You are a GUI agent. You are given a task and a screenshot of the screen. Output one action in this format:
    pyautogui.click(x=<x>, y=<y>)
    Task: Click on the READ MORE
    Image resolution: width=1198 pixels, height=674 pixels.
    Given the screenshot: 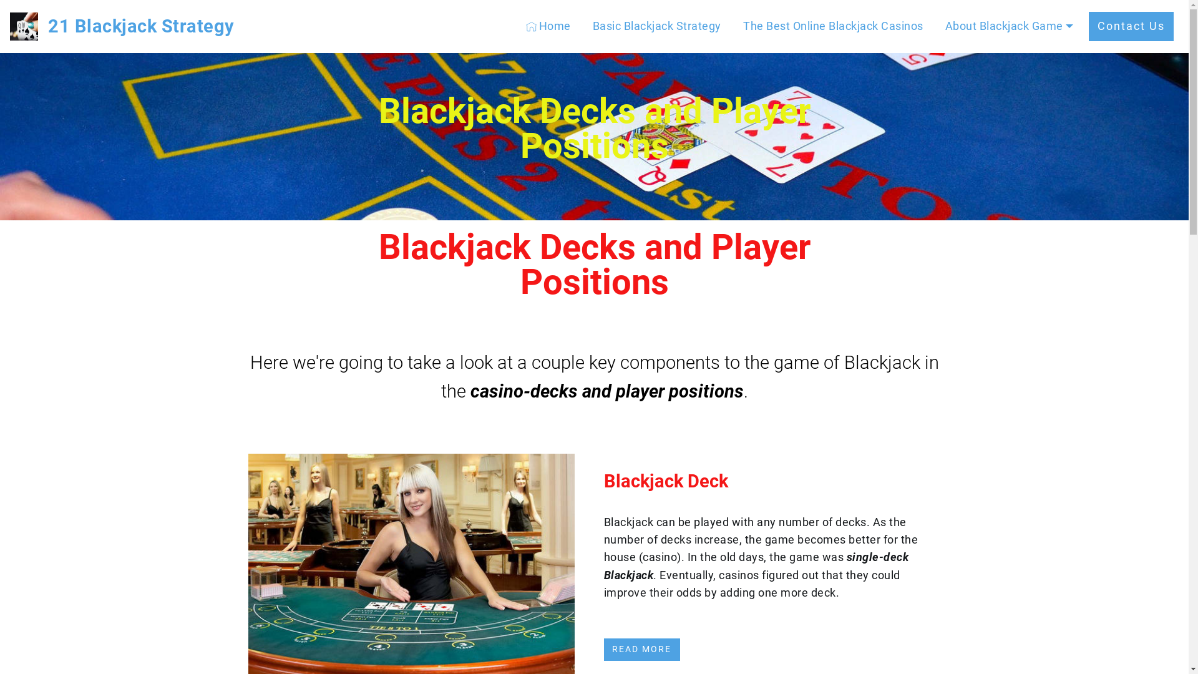 What is the action you would take?
    pyautogui.click(x=643, y=650)
    